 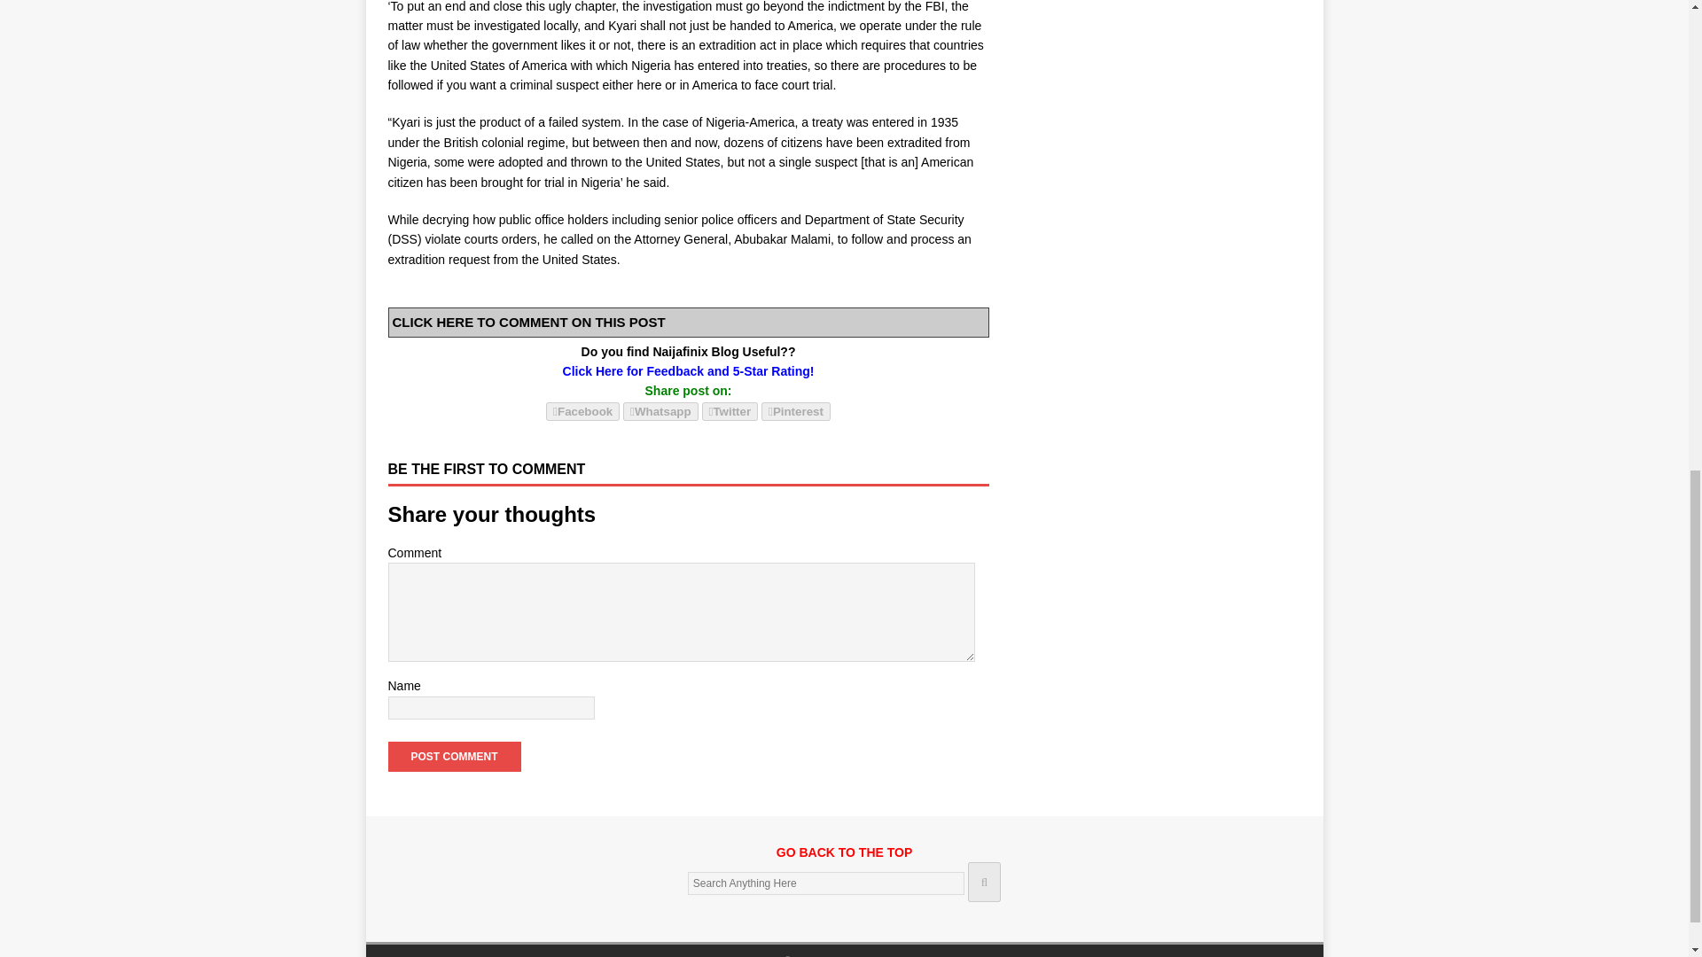 I want to click on Pinterest, so click(x=795, y=411).